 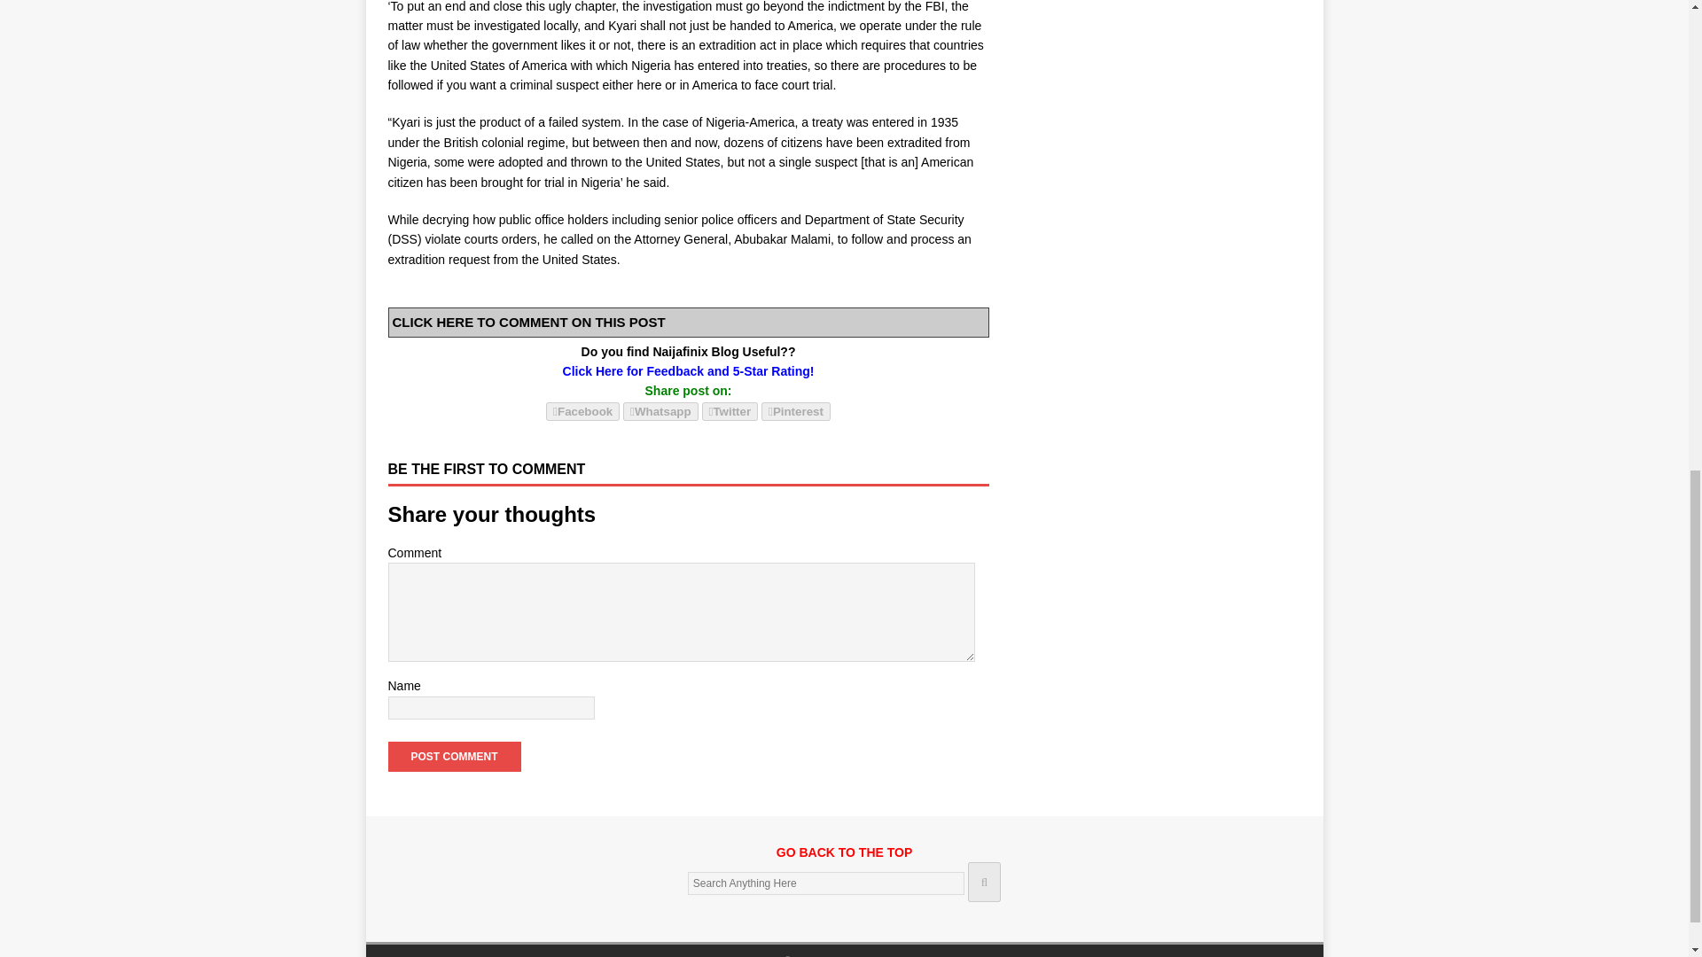 I want to click on Pinterest, so click(x=795, y=411).